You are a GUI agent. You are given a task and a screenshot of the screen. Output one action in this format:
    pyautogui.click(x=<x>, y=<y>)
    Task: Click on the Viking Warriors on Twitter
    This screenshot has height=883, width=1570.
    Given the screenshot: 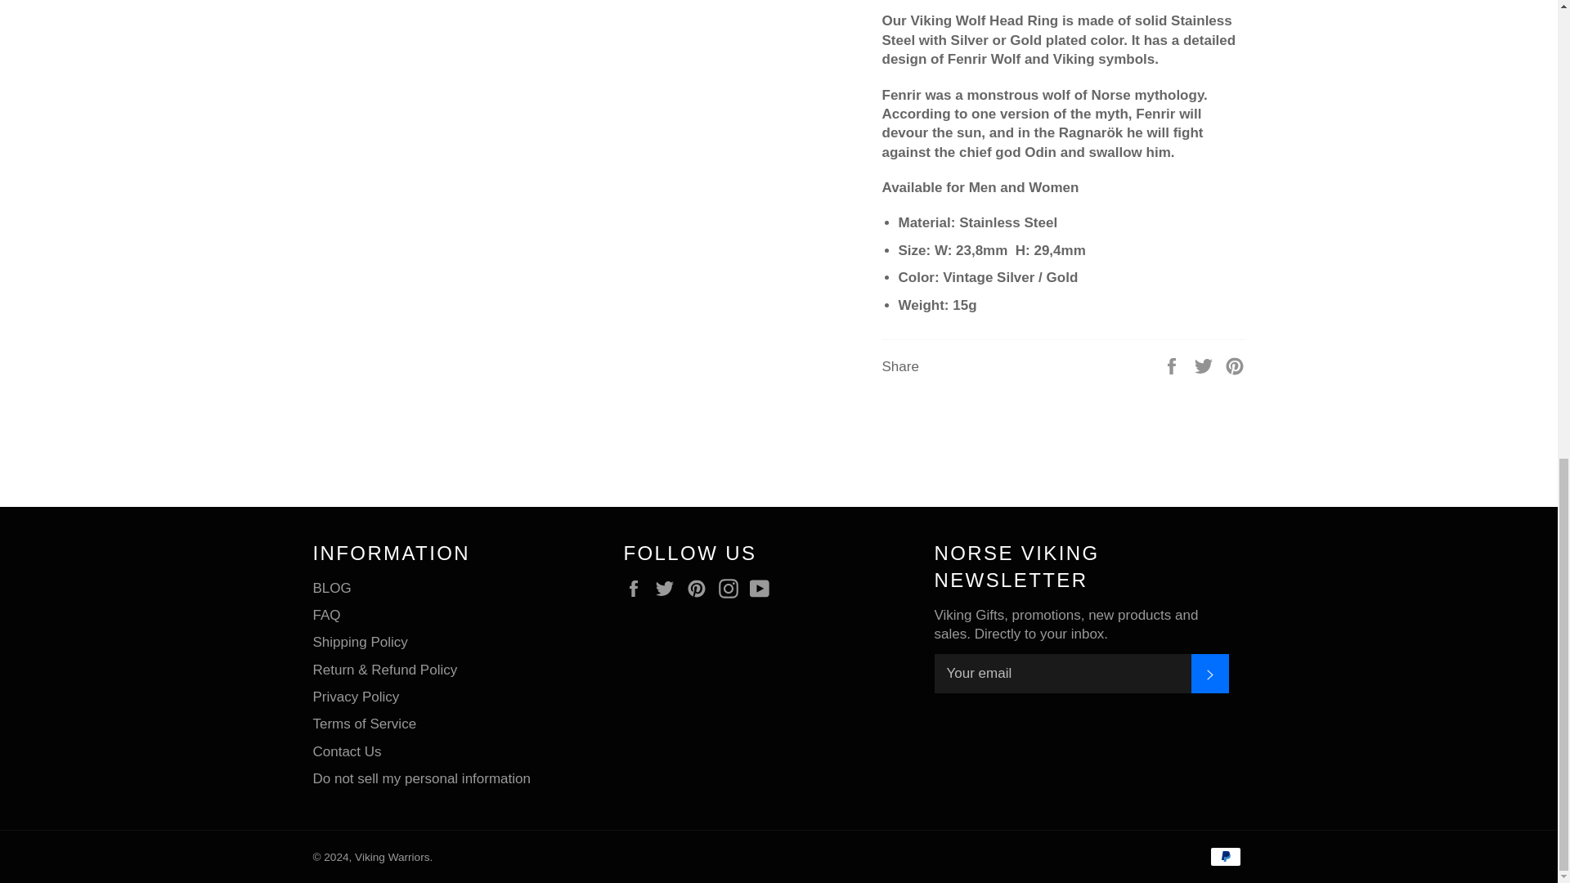 What is the action you would take?
    pyautogui.click(x=669, y=589)
    